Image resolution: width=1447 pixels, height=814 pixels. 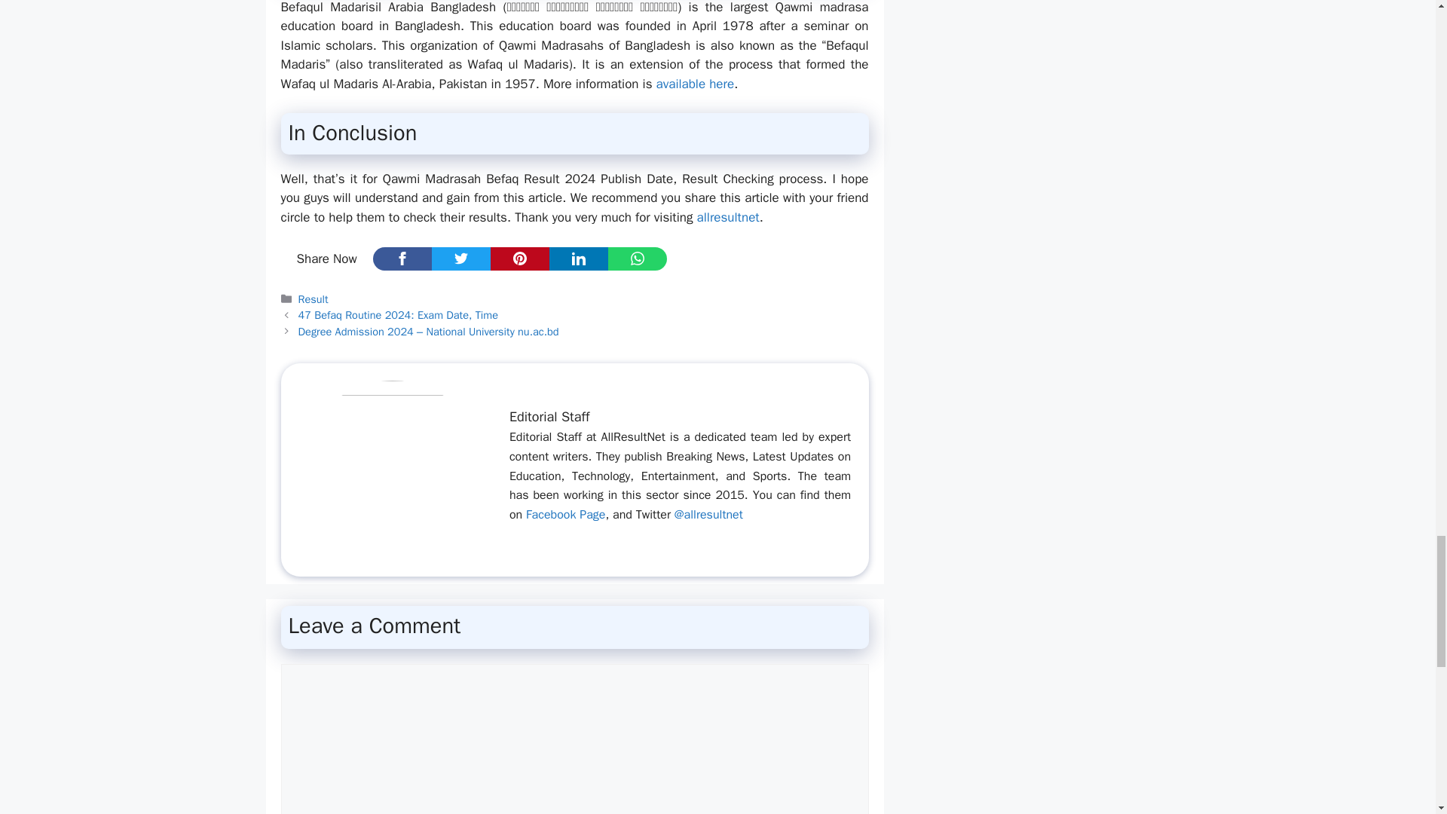 What do you see at coordinates (696, 84) in the screenshot?
I see `available here` at bounding box center [696, 84].